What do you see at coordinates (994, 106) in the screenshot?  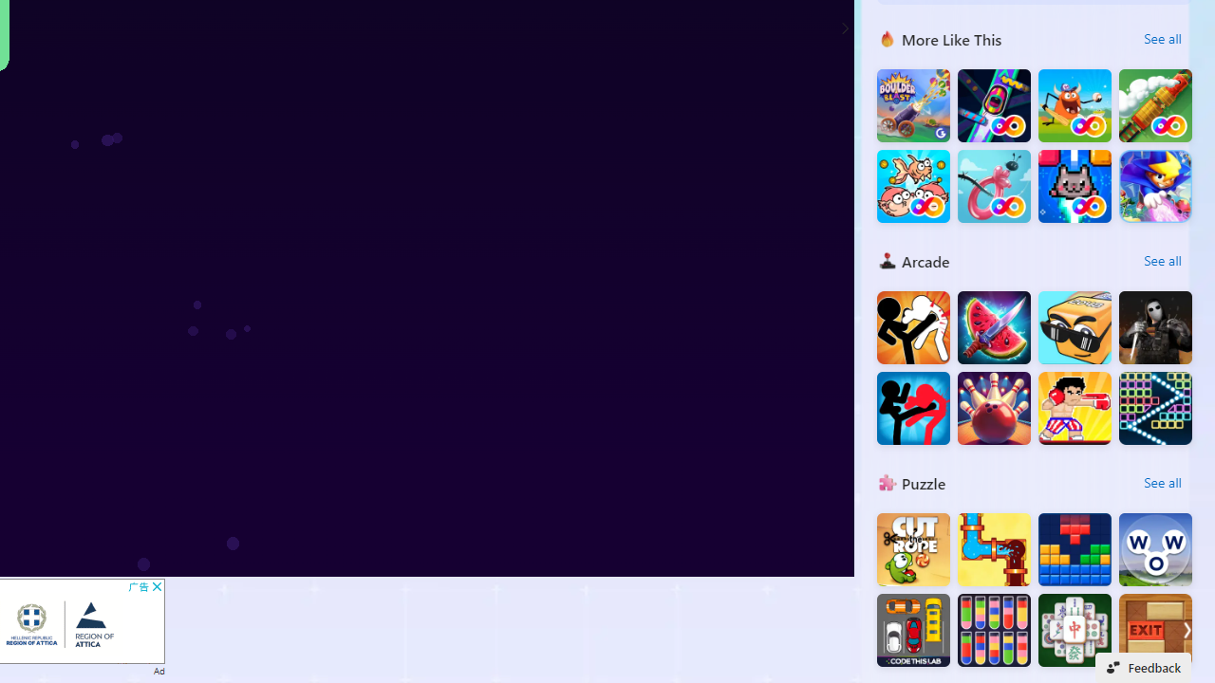 I see `Bumper Car FRVR` at bounding box center [994, 106].